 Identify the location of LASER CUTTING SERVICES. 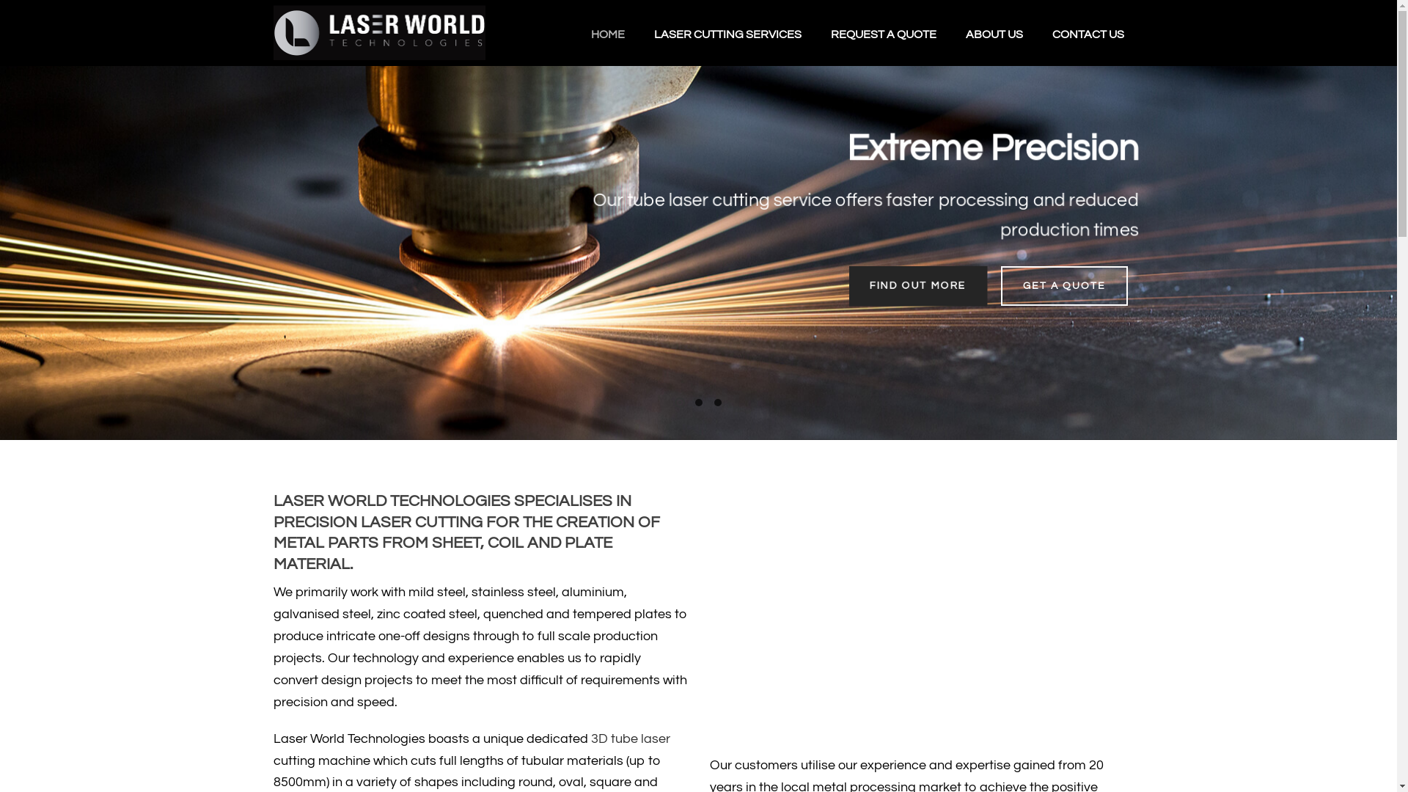
(727, 33).